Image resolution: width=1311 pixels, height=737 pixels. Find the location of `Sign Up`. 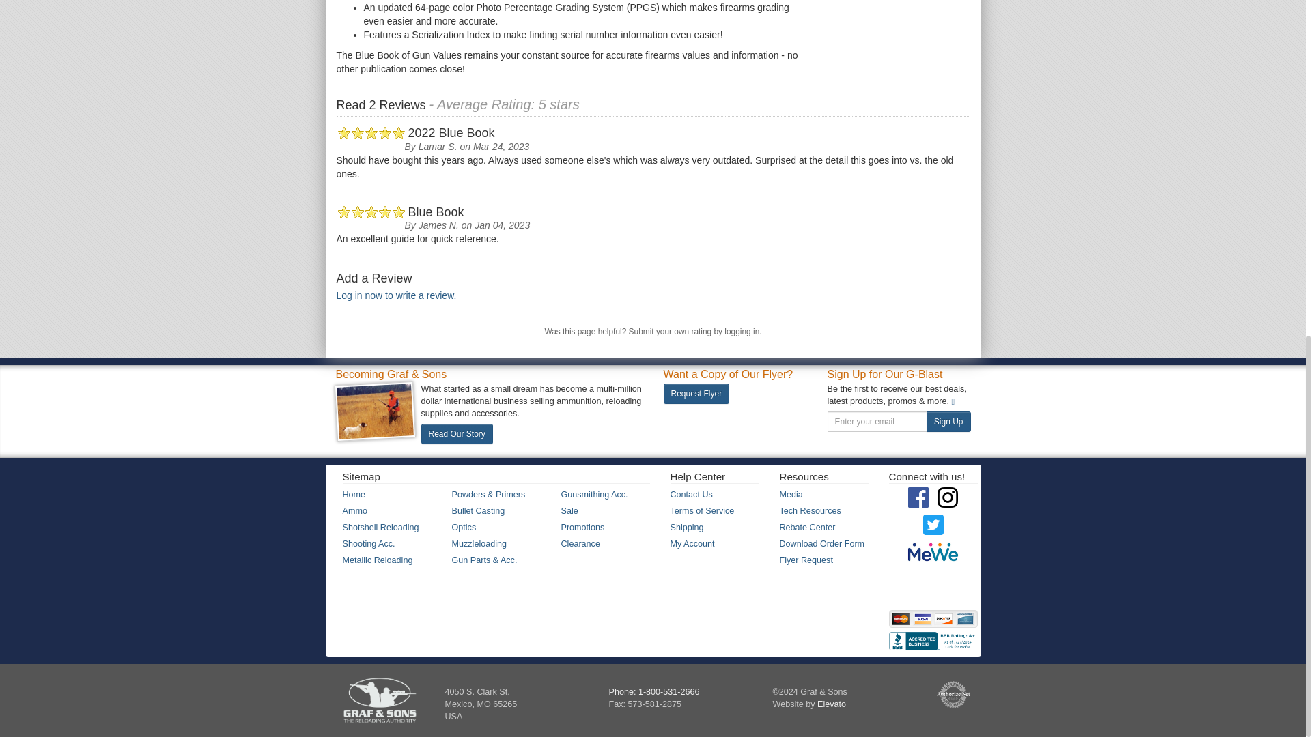

Sign Up is located at coordinates (949, 421).